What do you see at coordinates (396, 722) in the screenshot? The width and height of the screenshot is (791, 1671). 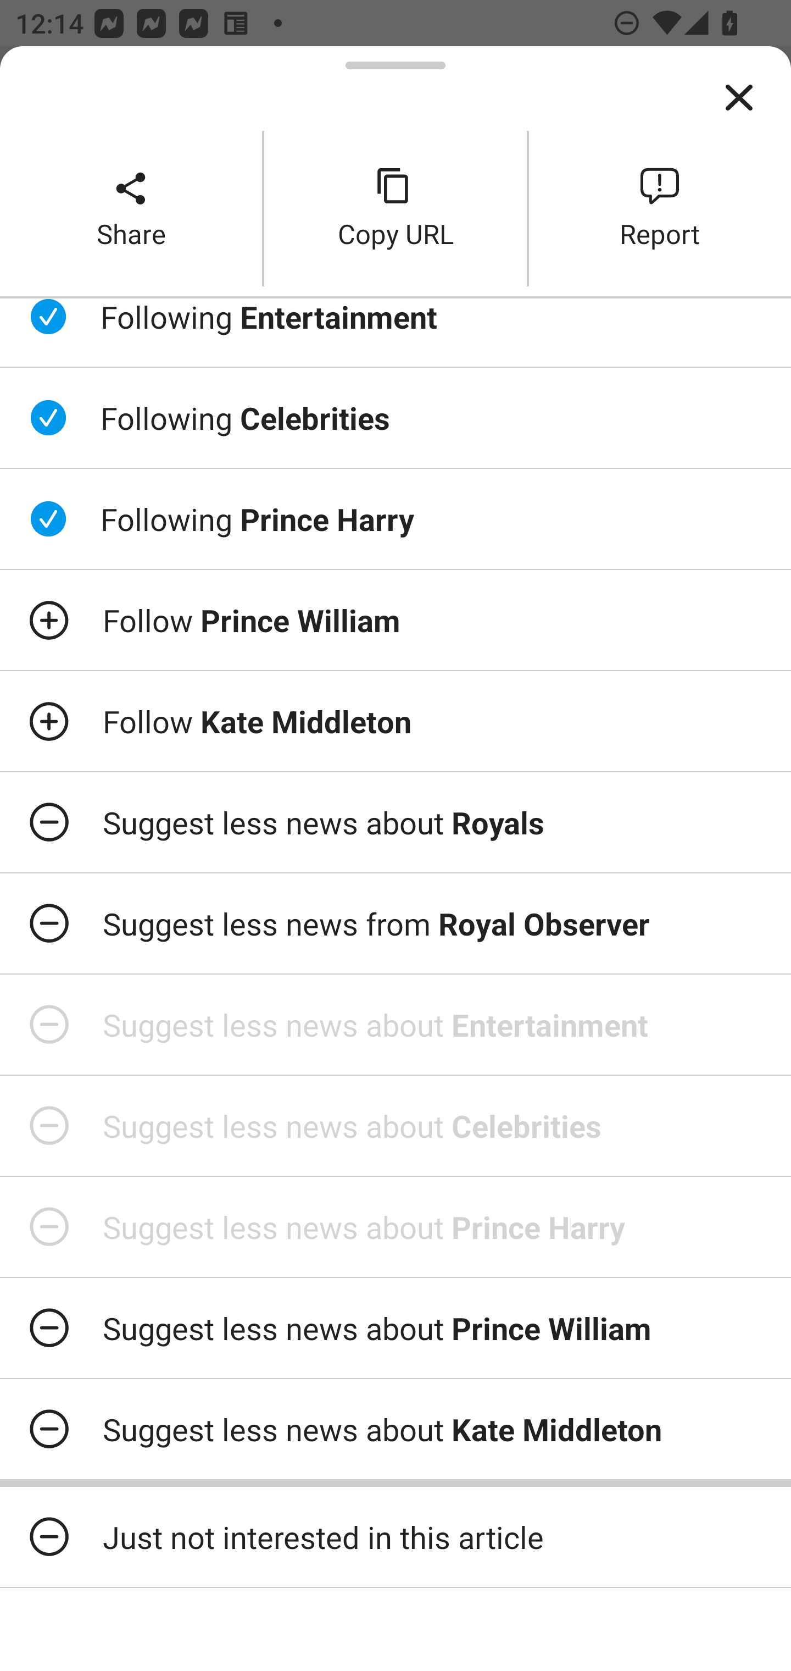 I see `Follow Kate Middleton` at bounding box center [396, 722].